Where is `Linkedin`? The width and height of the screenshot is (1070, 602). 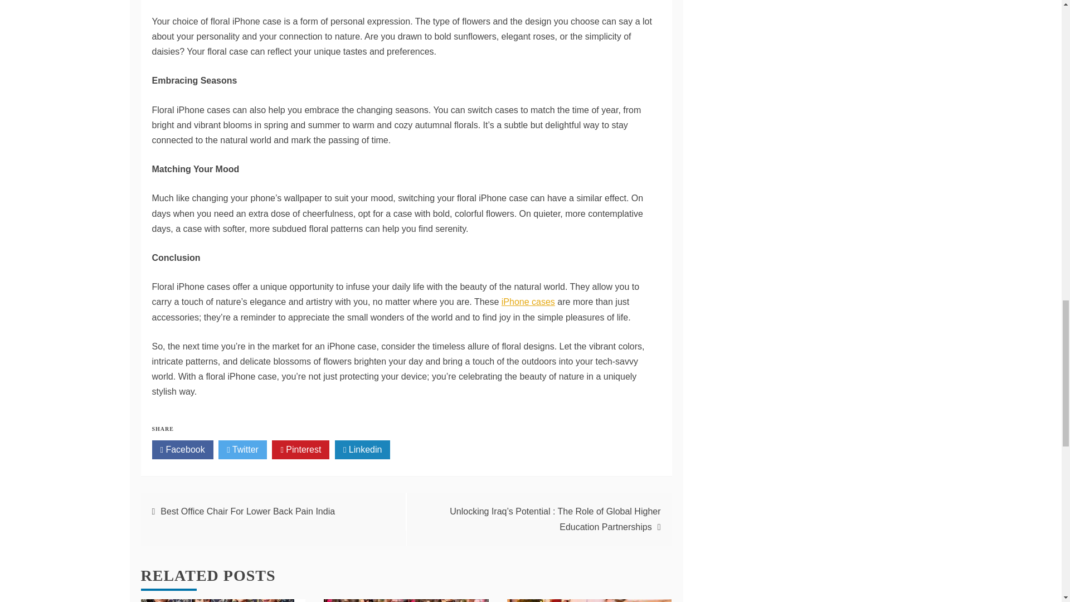
Linkedin is located at coordinates (362, 449).